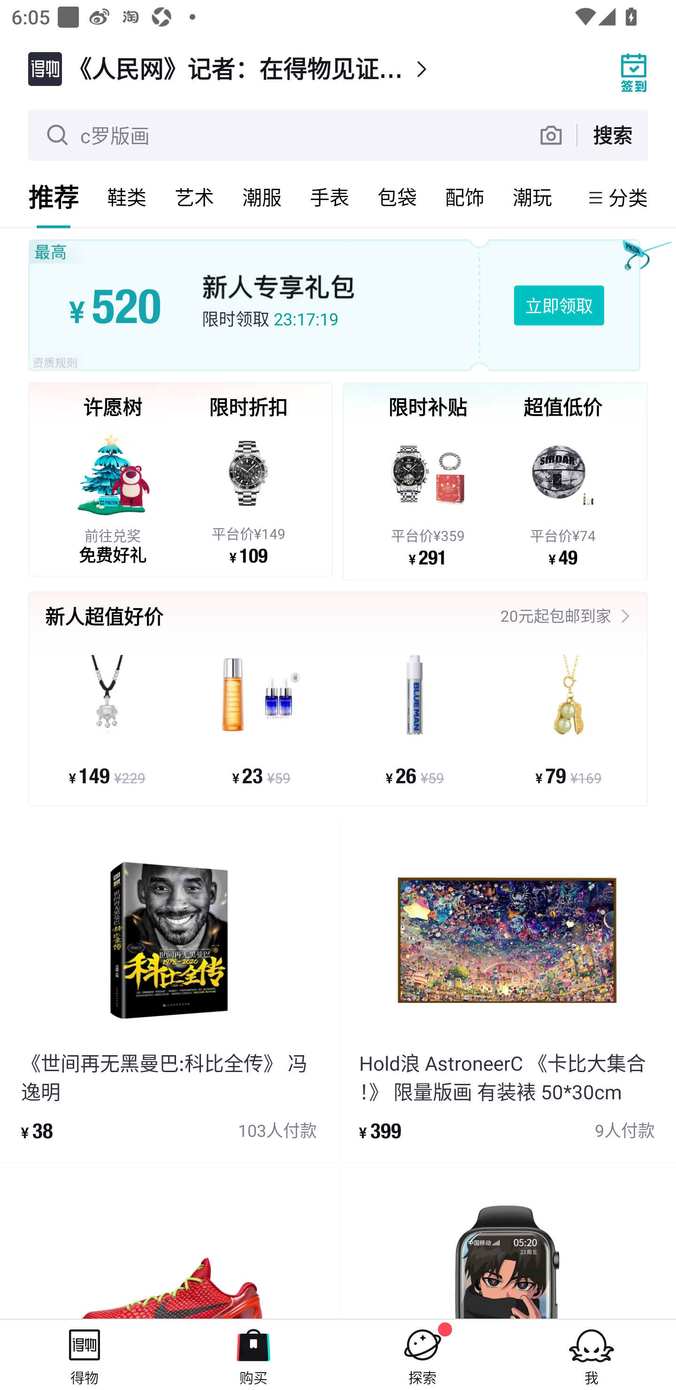  What do you see at coordinates (169, 989) in the screenshot?
I see `product_item 《世间再无黑曼巴:科比全传》 冯
逸明 ¥ 38 103人付款` at bounding box center [169, 989].